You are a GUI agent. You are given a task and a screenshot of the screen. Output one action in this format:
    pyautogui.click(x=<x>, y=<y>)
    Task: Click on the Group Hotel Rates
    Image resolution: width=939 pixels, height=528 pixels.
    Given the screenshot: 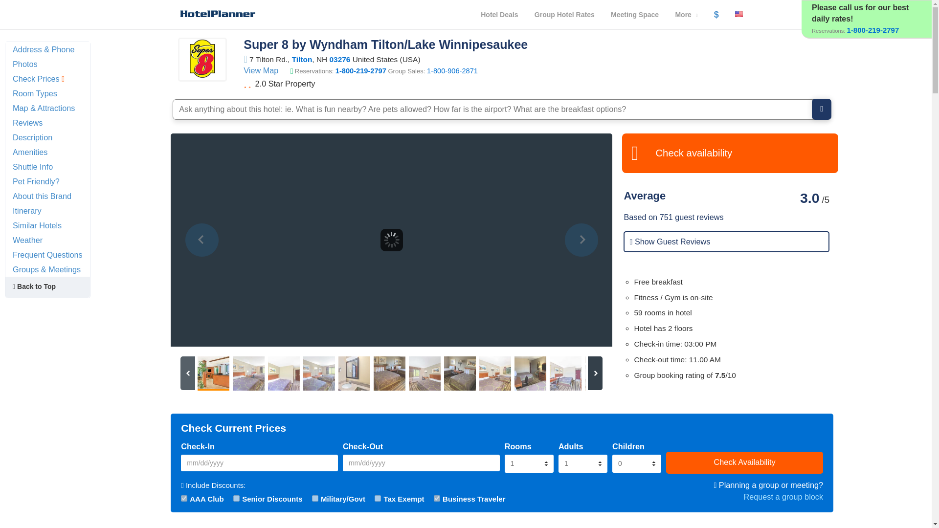 What is the action you would take?
    pyautogui.click(x=564, y=15)
    